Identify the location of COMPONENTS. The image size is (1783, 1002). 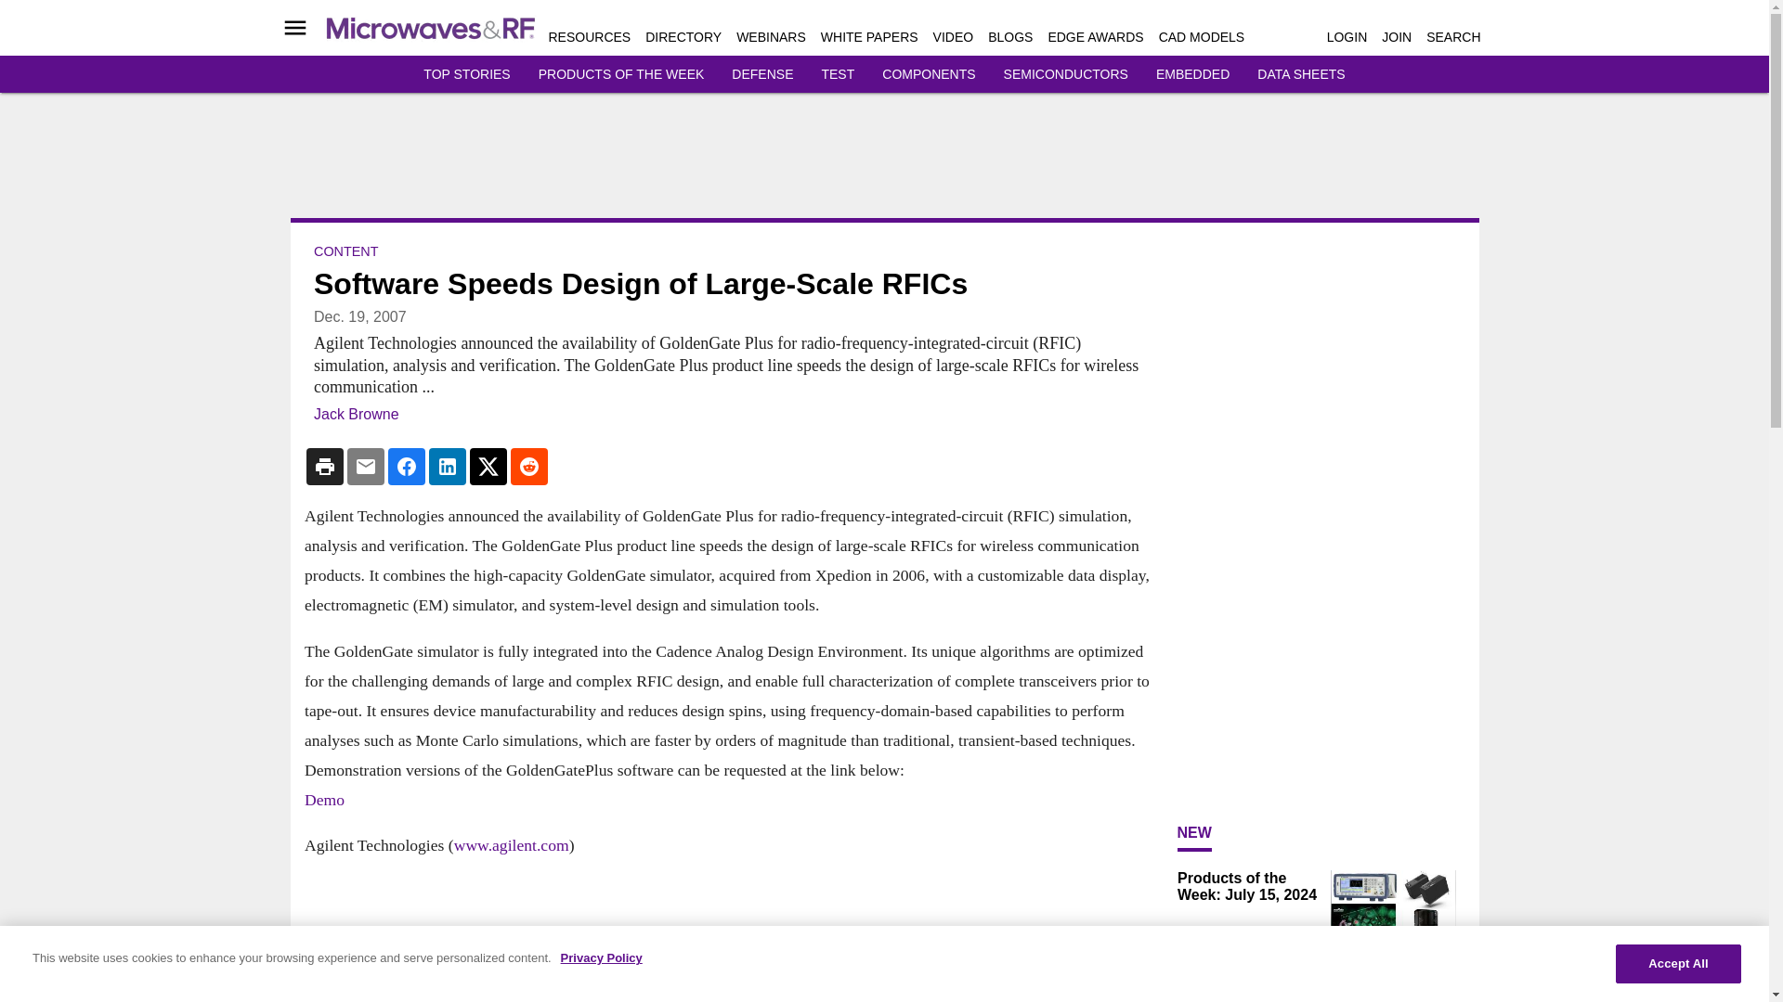
(929, 74).